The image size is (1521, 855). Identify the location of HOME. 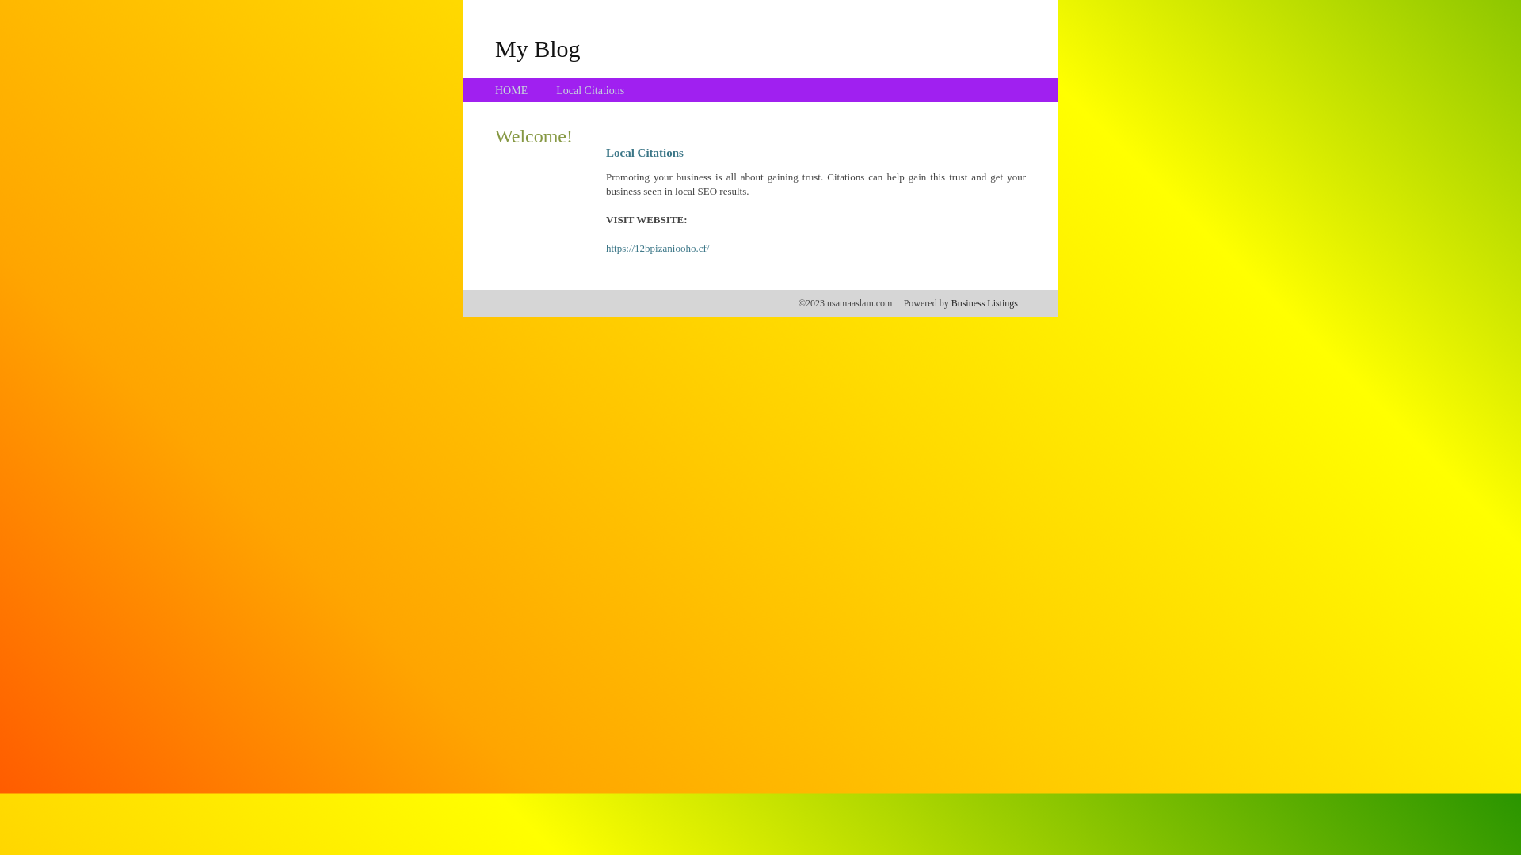
(512, 90).